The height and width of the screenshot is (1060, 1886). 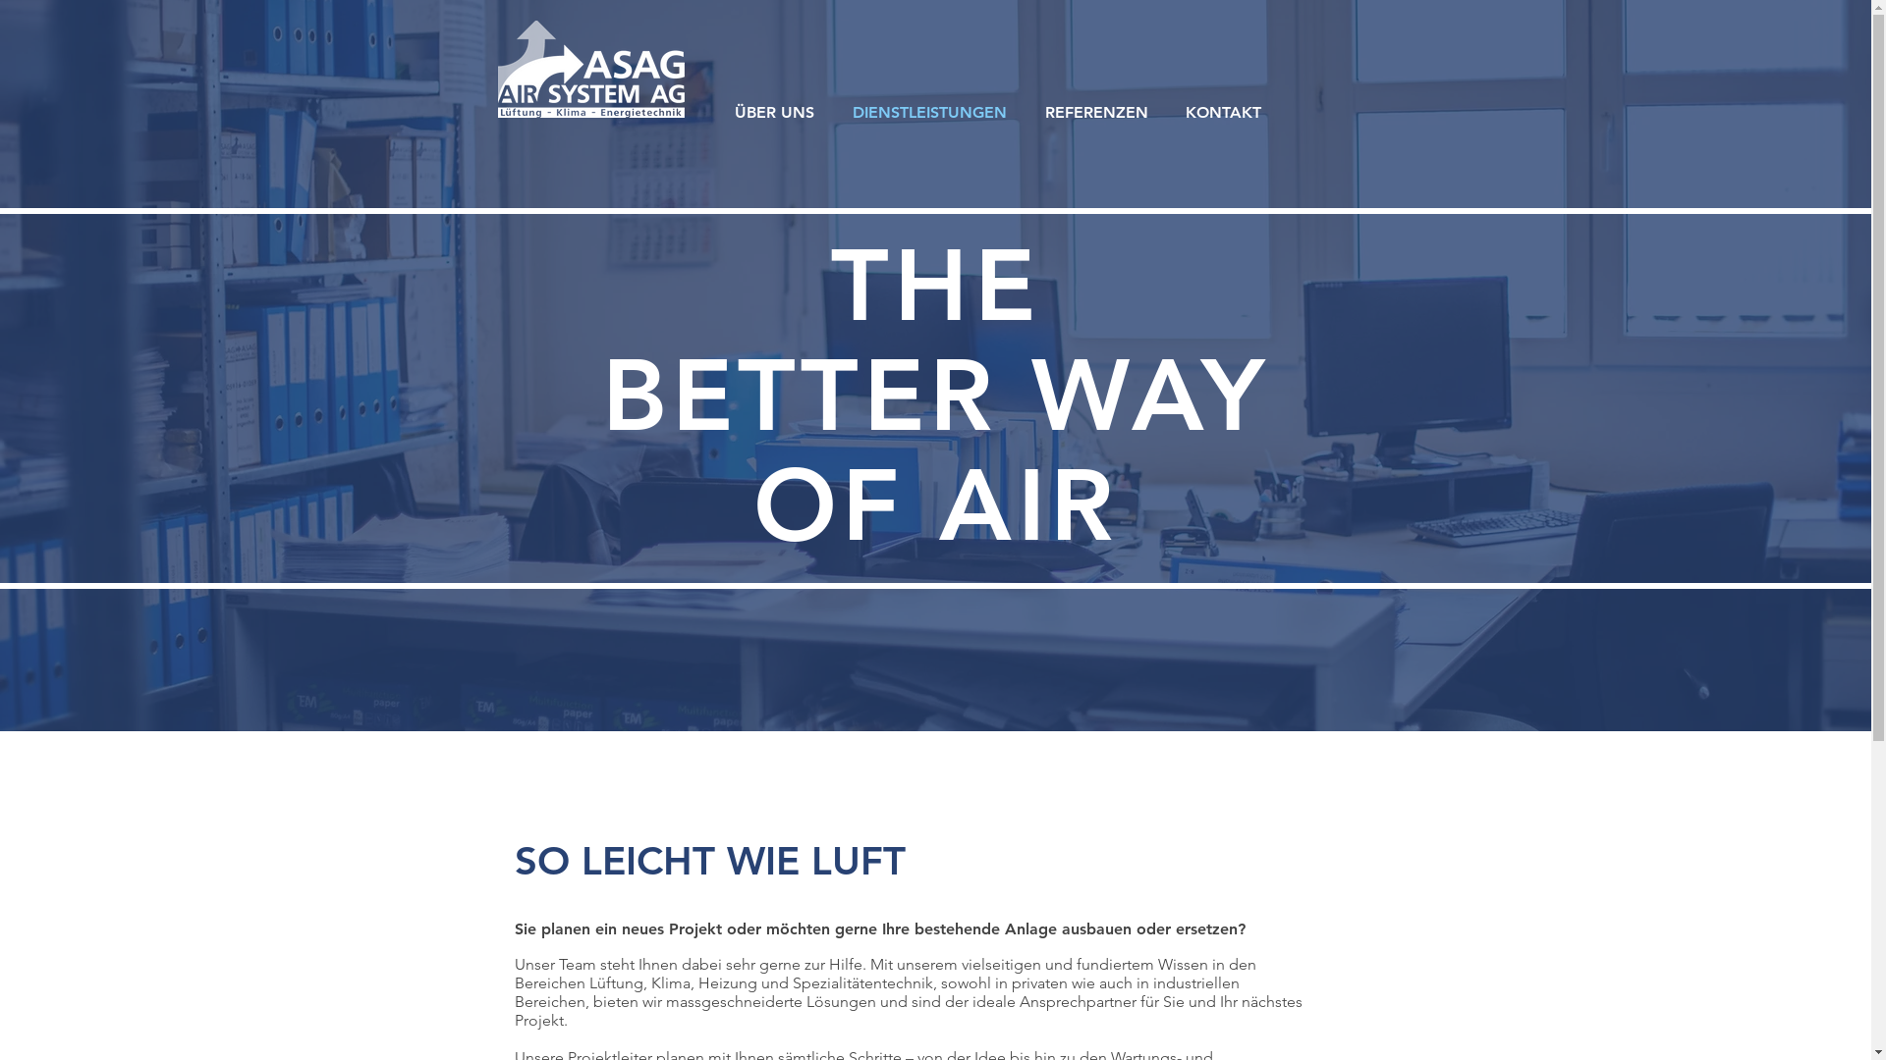 What do you see at coordinates (1224, 113) in the screenshot?
I see `KONTAKT` at bounding box center [1224, 113].